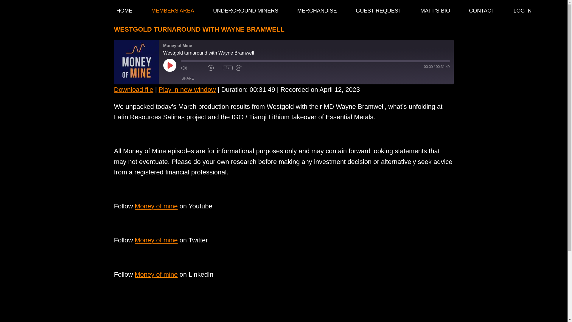  What do you see at coordinates (378, 11) in the screenshot?
I see `GUEST REQUEST` at bounding box center [378, 11].